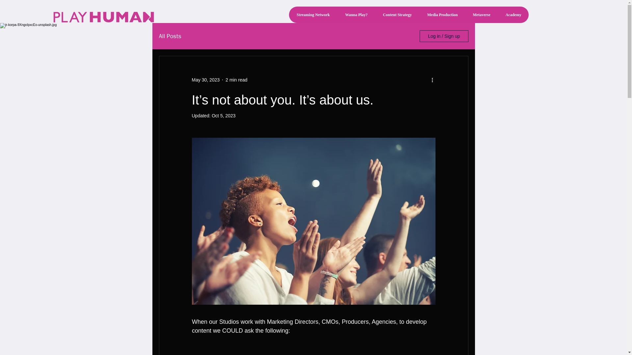 The width and height of the screenshot is (632, 355). I want to click on 2 min read, so click(236, 80).